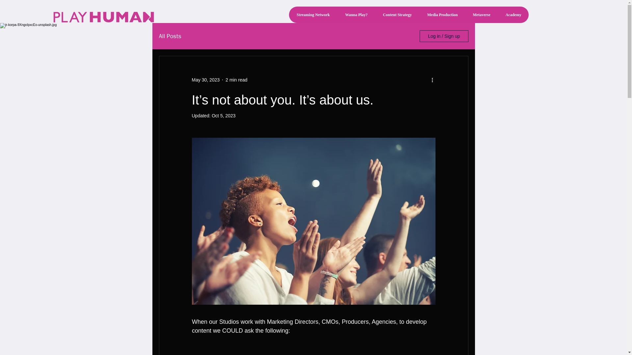 The width and height of the screenshot is (632, 355). I want to click on 2 min read, so click(236, 80).